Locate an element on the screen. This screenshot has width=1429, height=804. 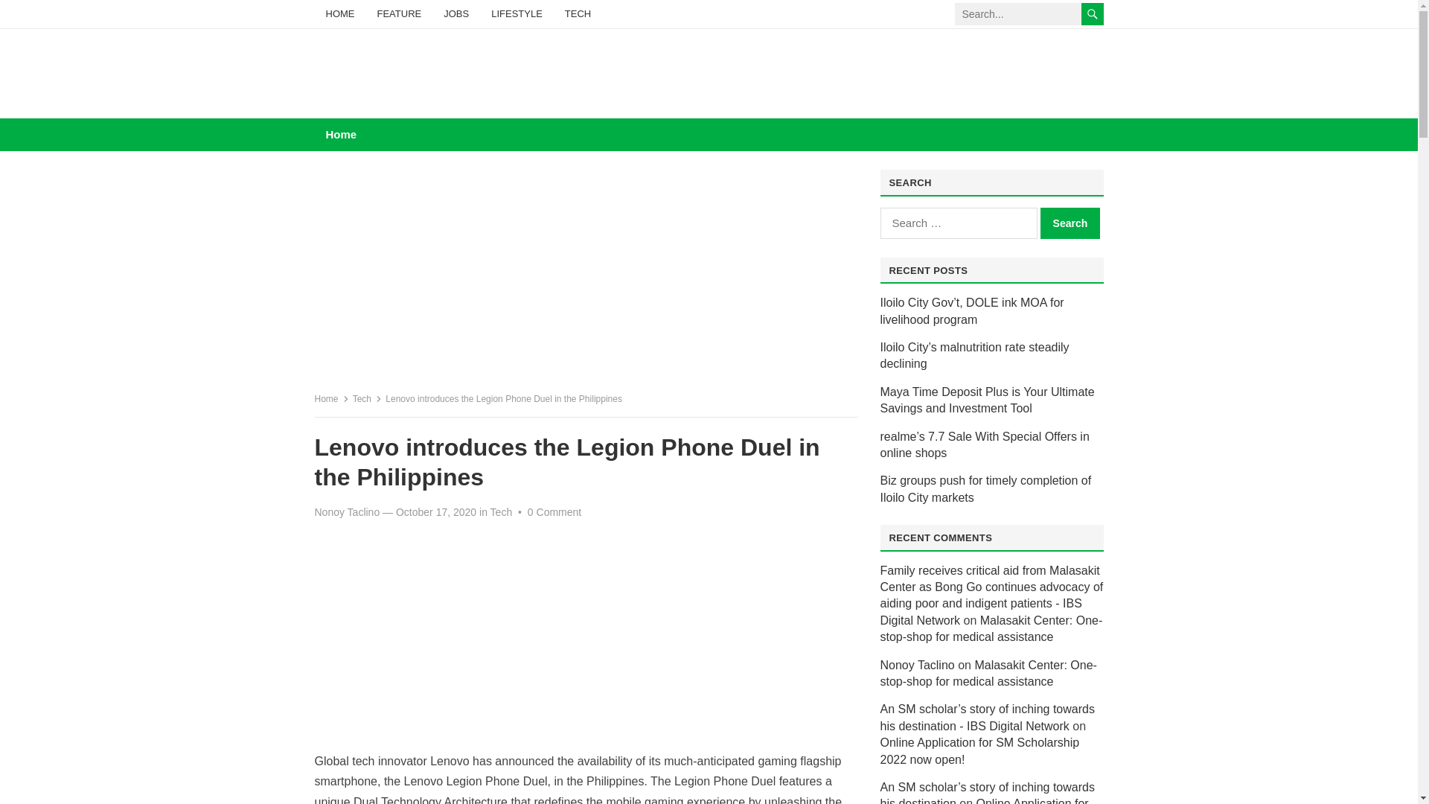
TECH is located at coordinates (578, 13).